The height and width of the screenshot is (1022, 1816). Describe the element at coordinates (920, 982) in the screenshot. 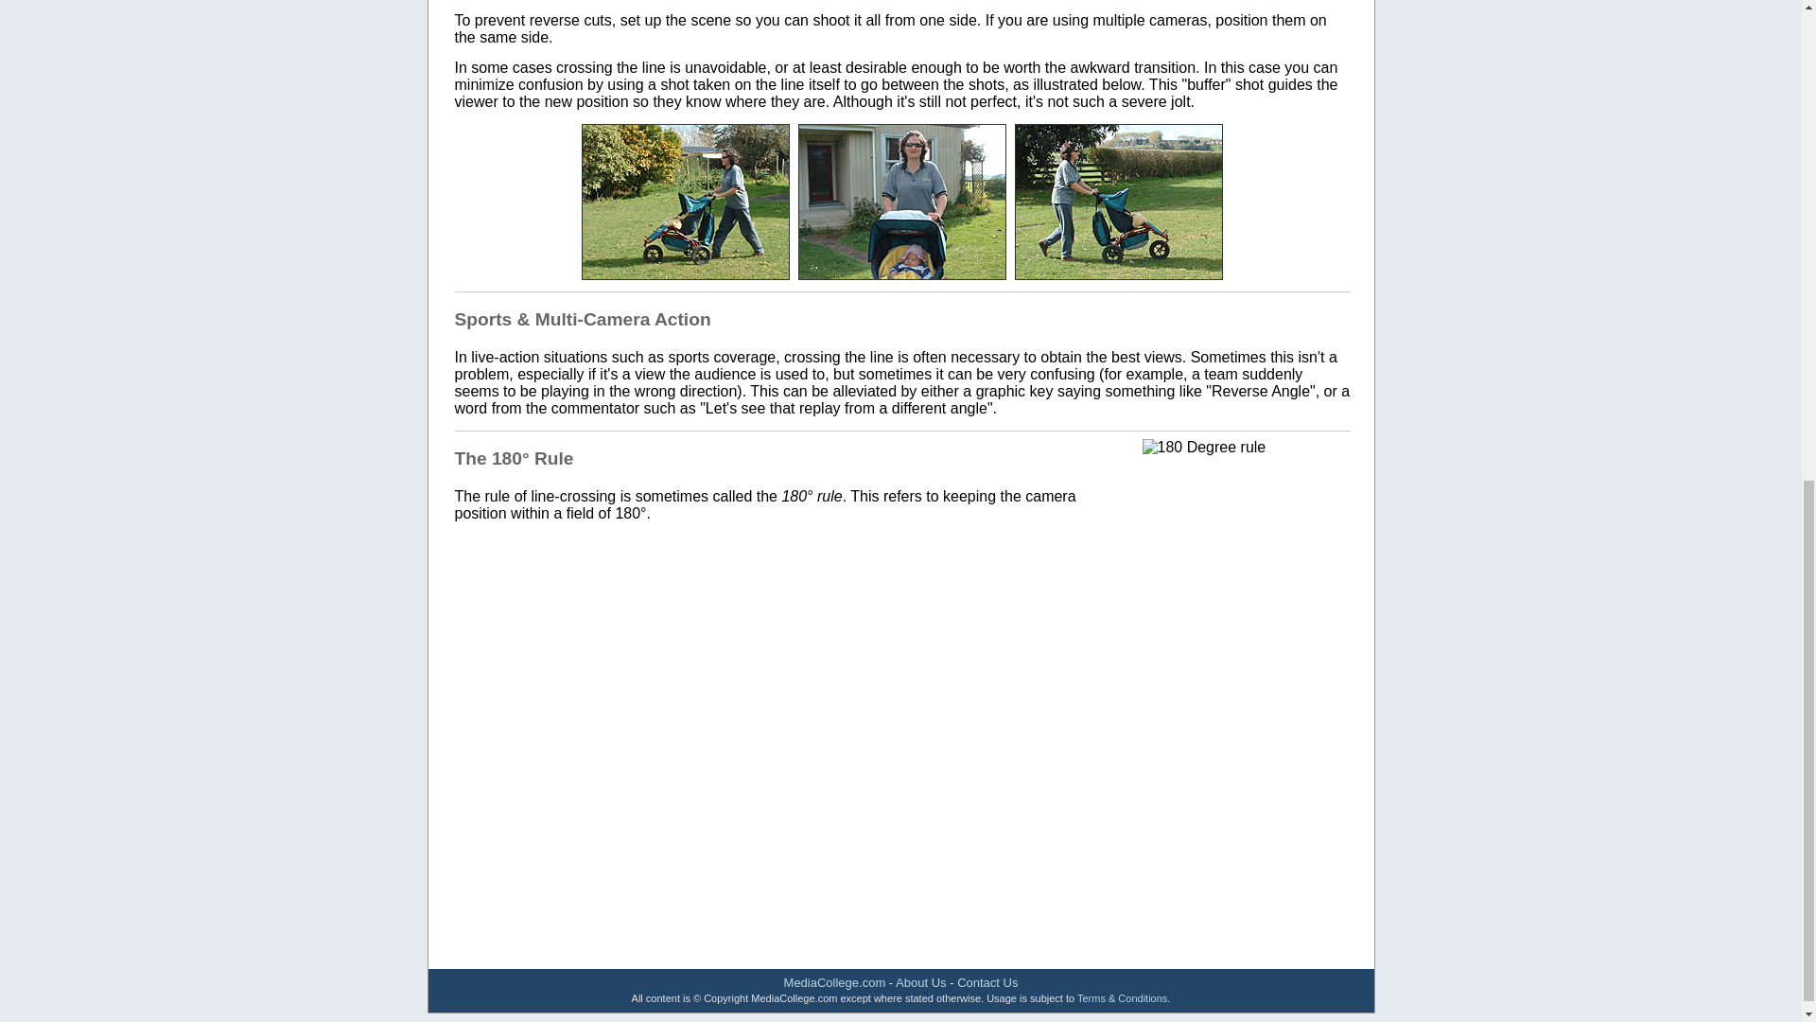

I see `About Us` at that location.